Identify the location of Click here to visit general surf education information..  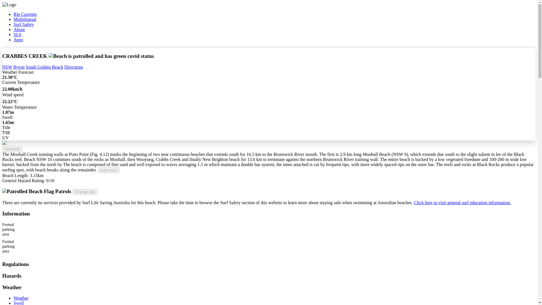
(462, 202).